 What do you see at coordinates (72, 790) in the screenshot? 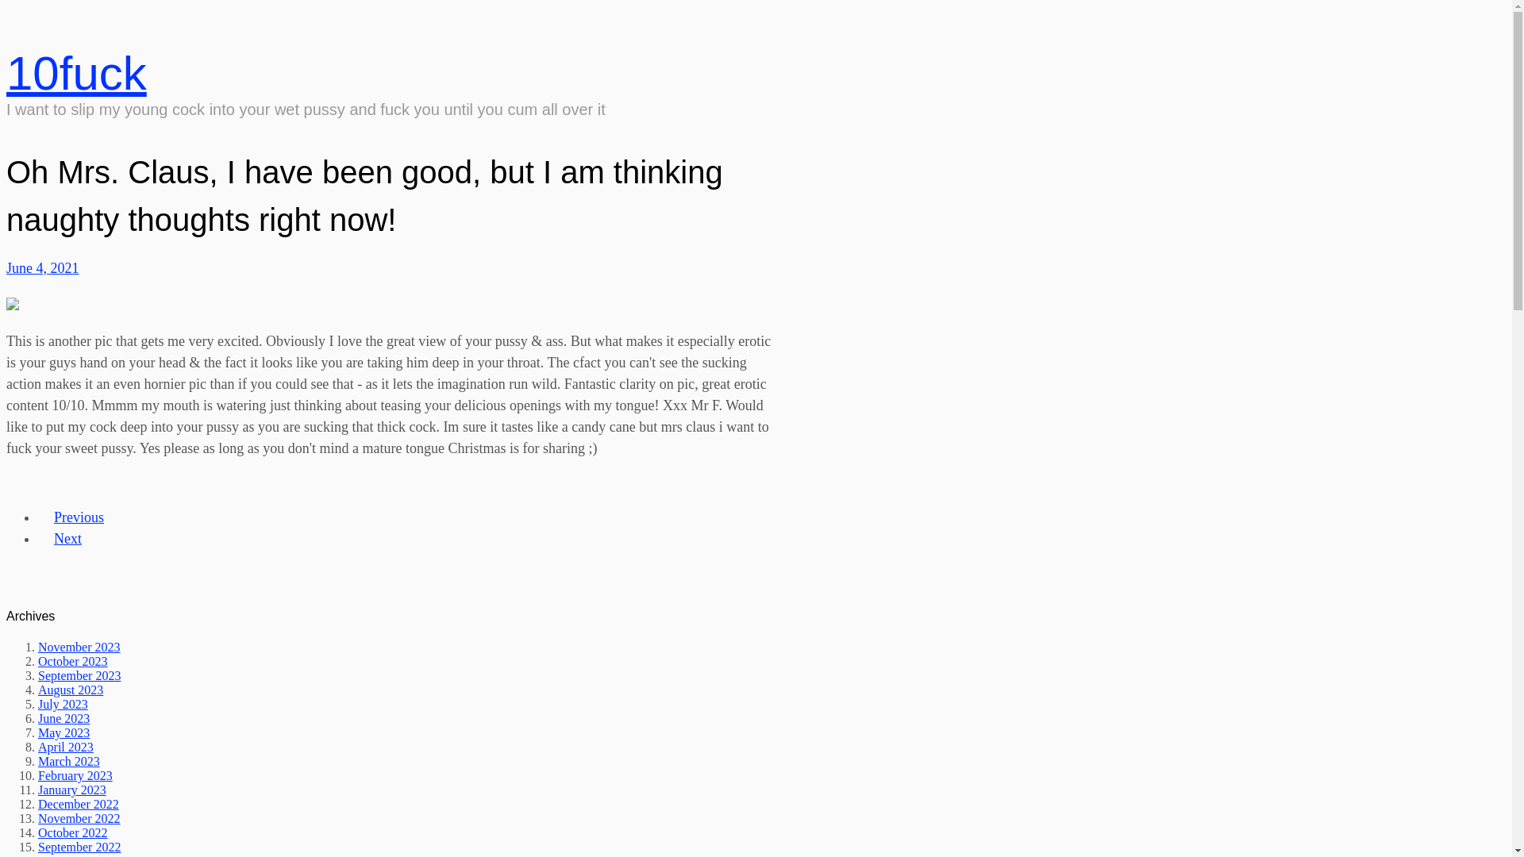
I see `January 2023` at bounding box center [72, 790].